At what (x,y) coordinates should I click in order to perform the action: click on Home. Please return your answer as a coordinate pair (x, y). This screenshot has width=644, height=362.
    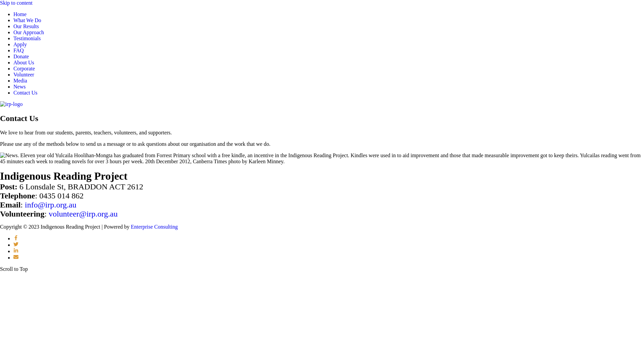
    Looking at the image, I should click on (20, 14).